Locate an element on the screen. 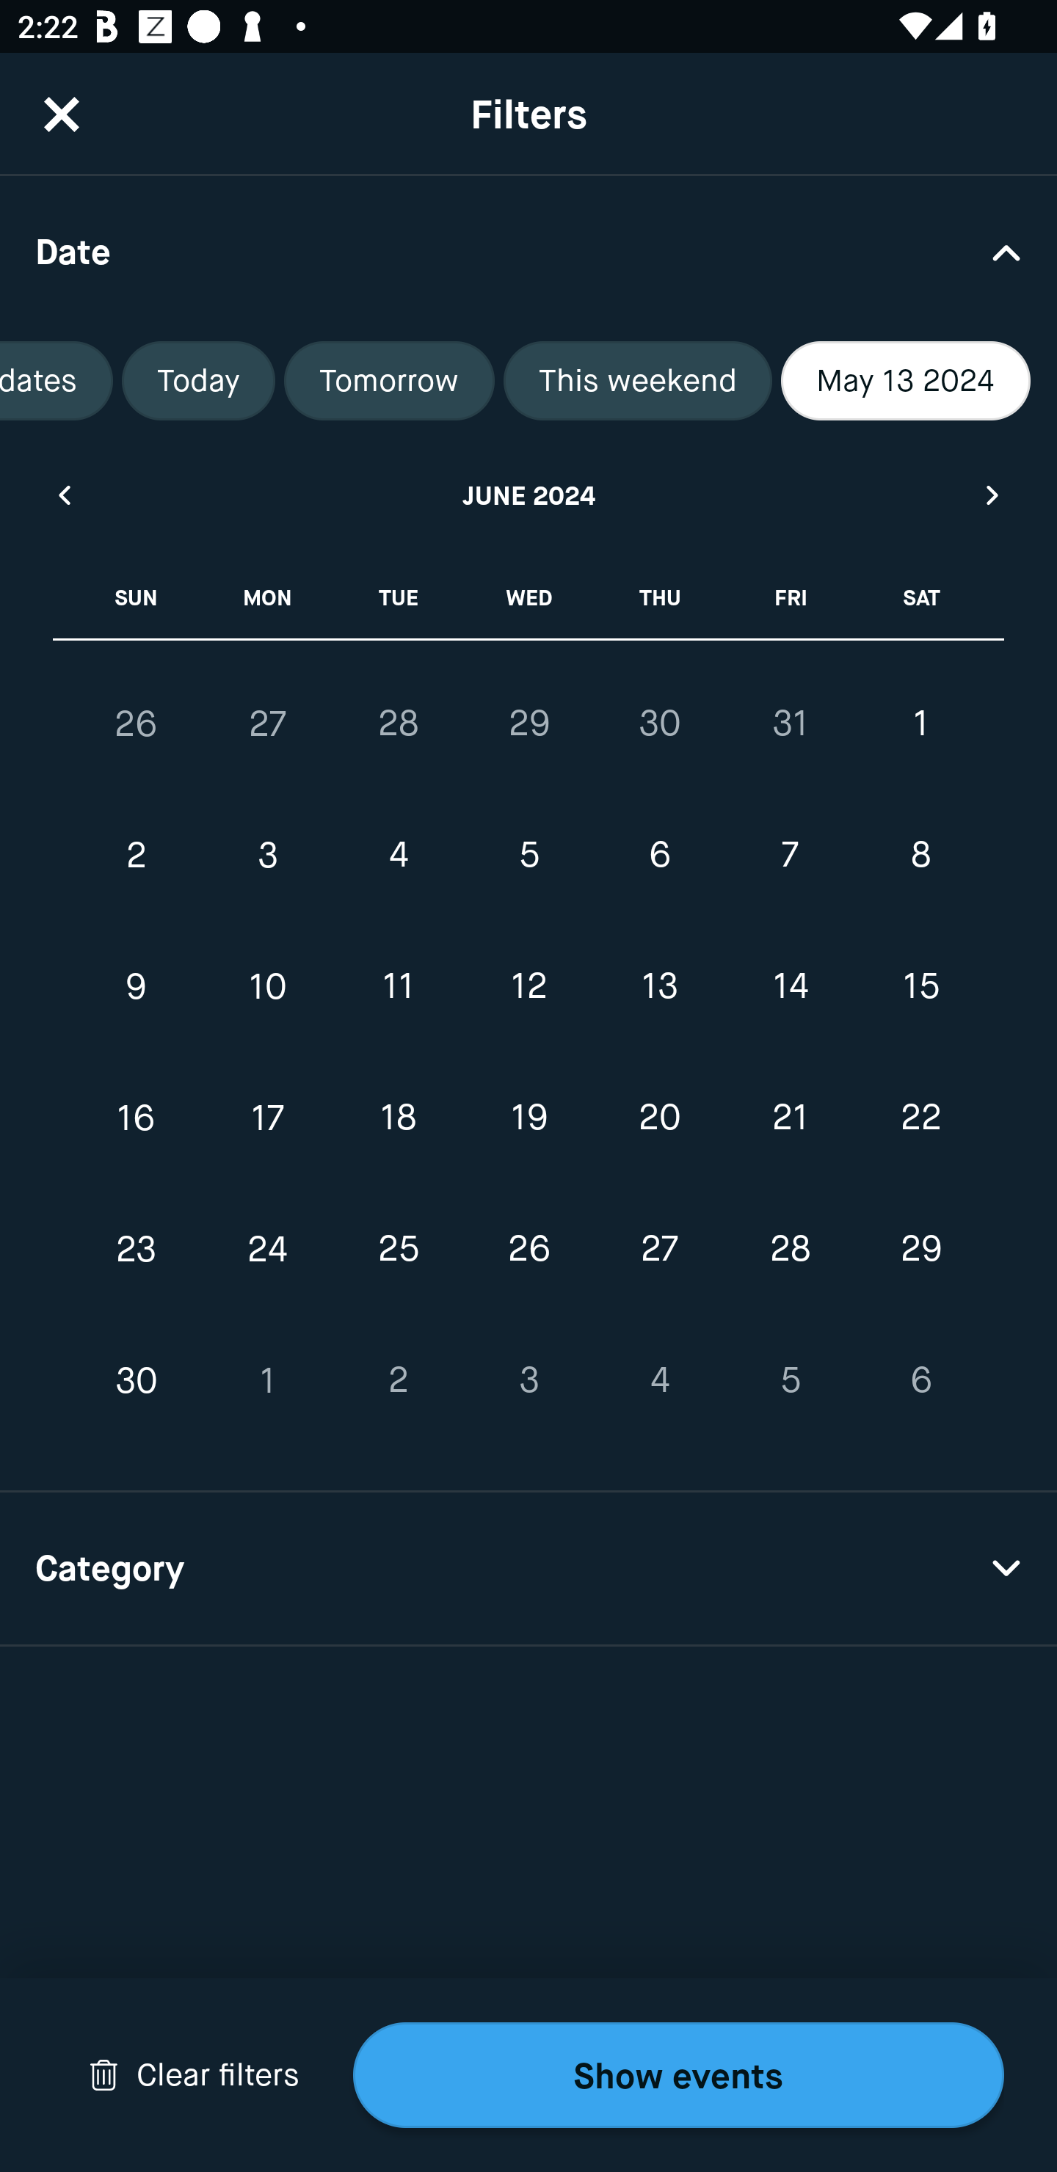 The height and width of the screenshot is (2172, 1057). 7 is located at coordinates (790, 856).